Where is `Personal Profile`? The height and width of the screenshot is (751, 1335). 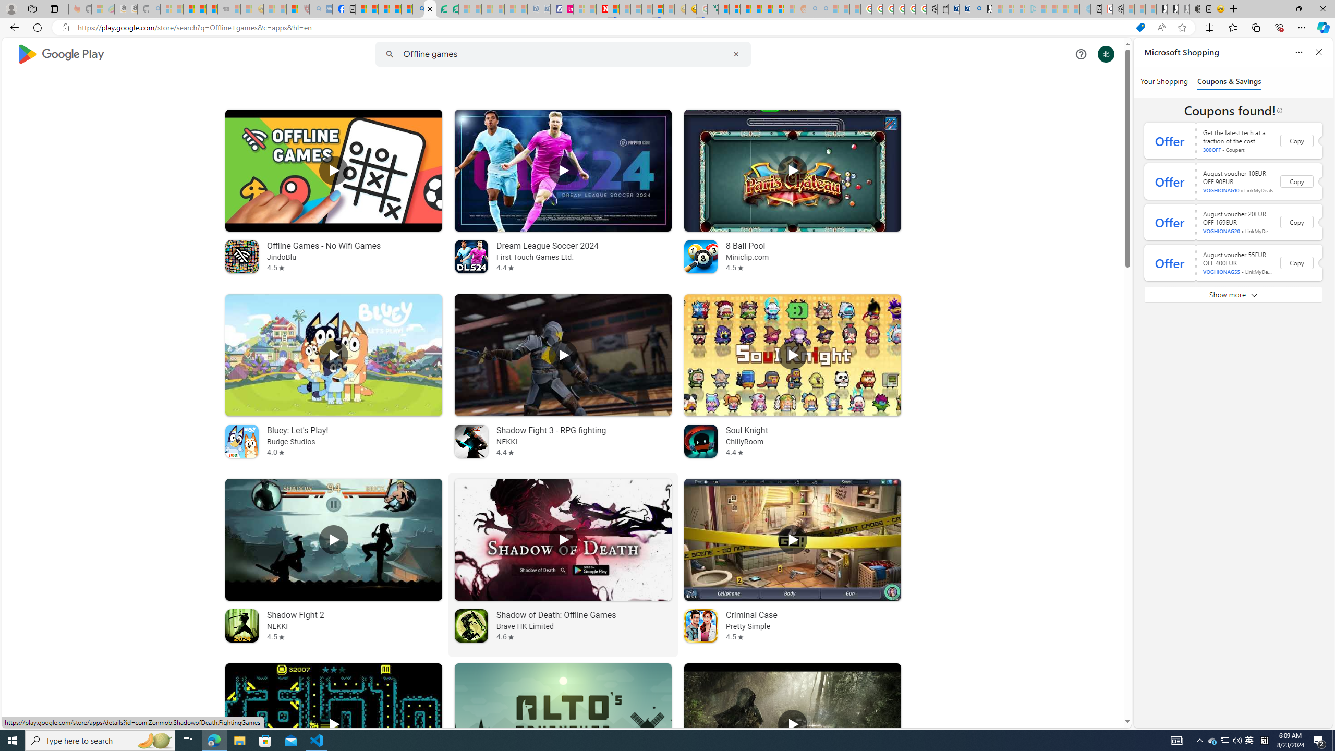 Personal Profile is located at coordinates (11, 8).